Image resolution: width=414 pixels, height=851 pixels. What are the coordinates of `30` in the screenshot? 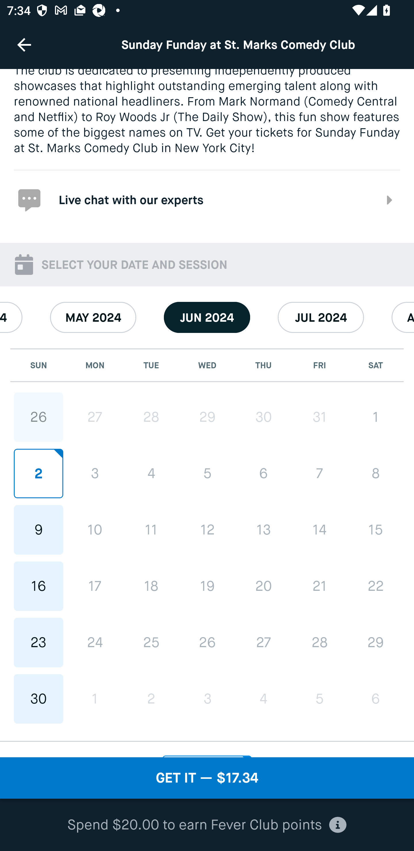 It's located at (39, 699).